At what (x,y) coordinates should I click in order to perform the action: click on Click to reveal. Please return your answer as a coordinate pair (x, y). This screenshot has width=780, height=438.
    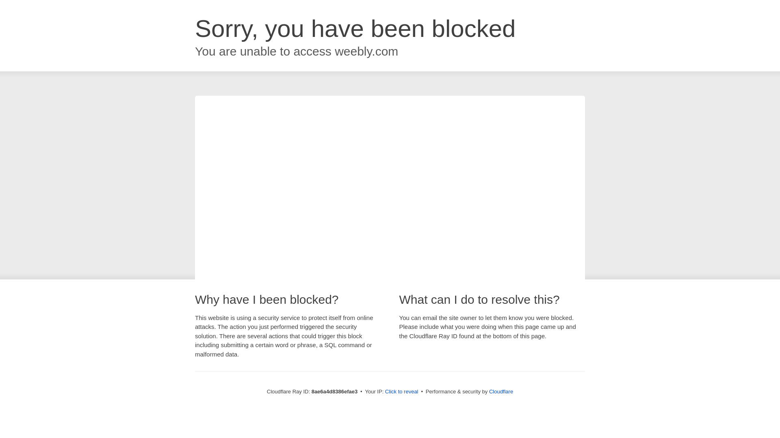
    Looking at the image, I should click on (401, 392).